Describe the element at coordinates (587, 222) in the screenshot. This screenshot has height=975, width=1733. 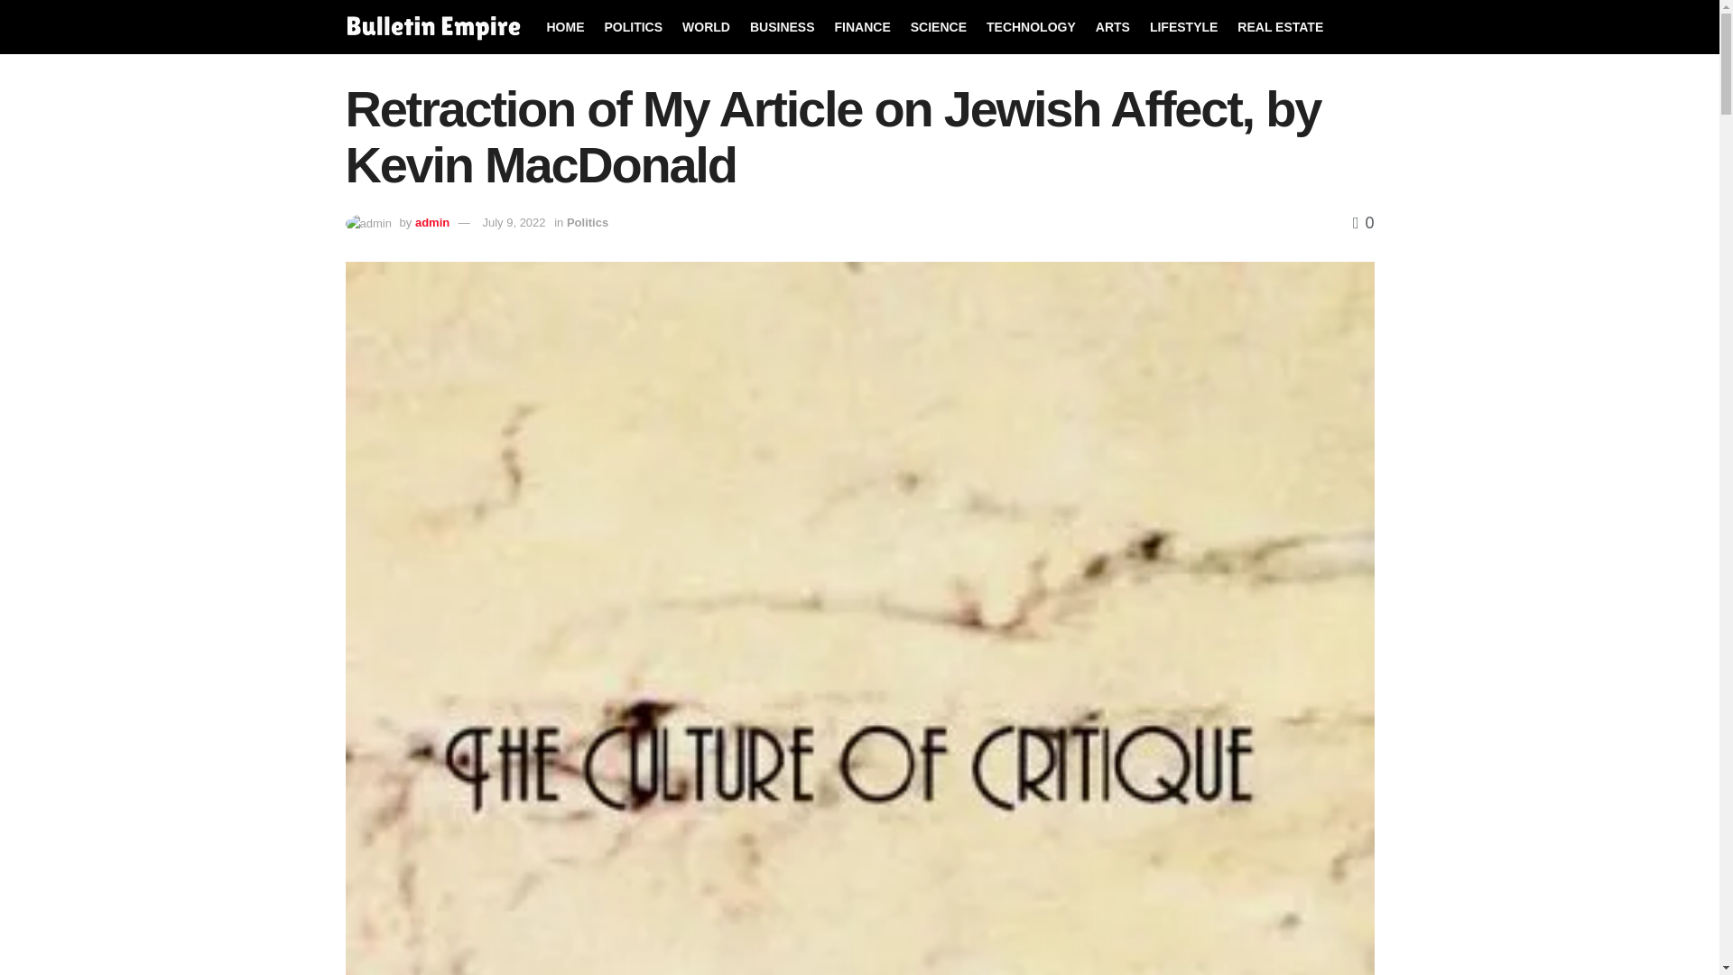
I see `Politics` at that location.